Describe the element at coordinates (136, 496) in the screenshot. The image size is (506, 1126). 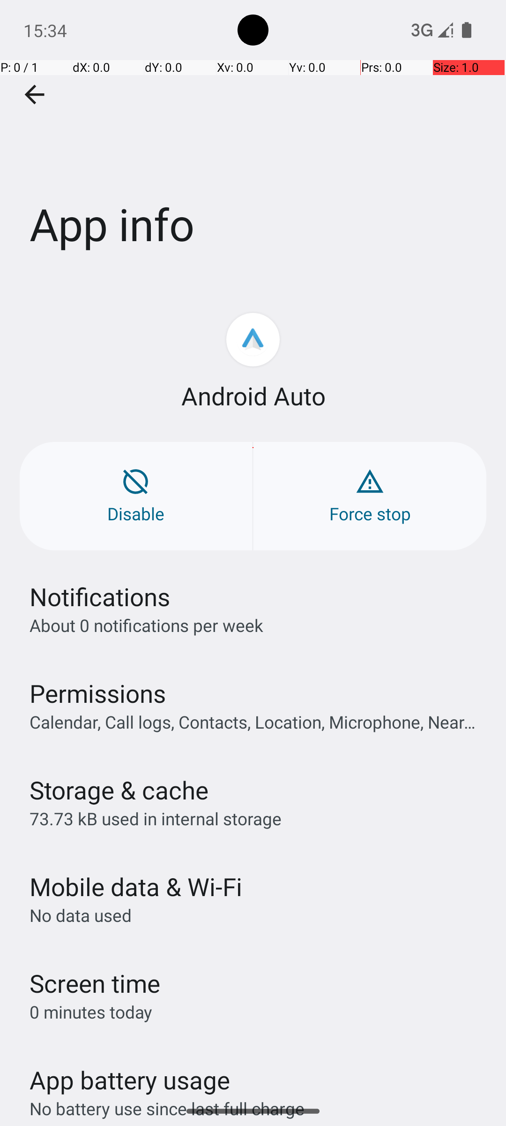
I see `Disable` at that location.